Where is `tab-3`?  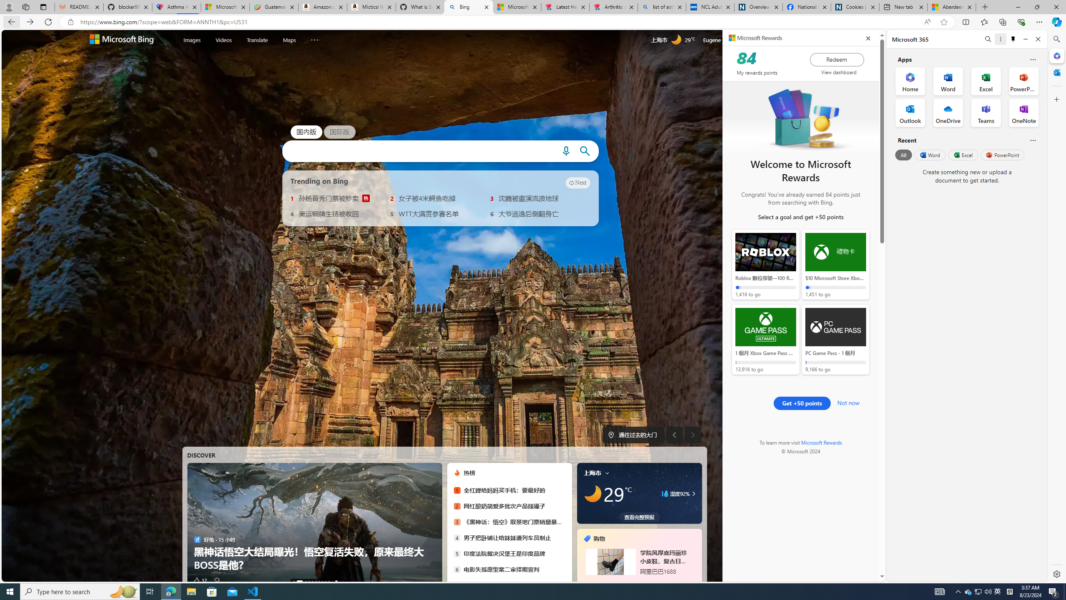 tab-3 is located at coordinates (630, 582).